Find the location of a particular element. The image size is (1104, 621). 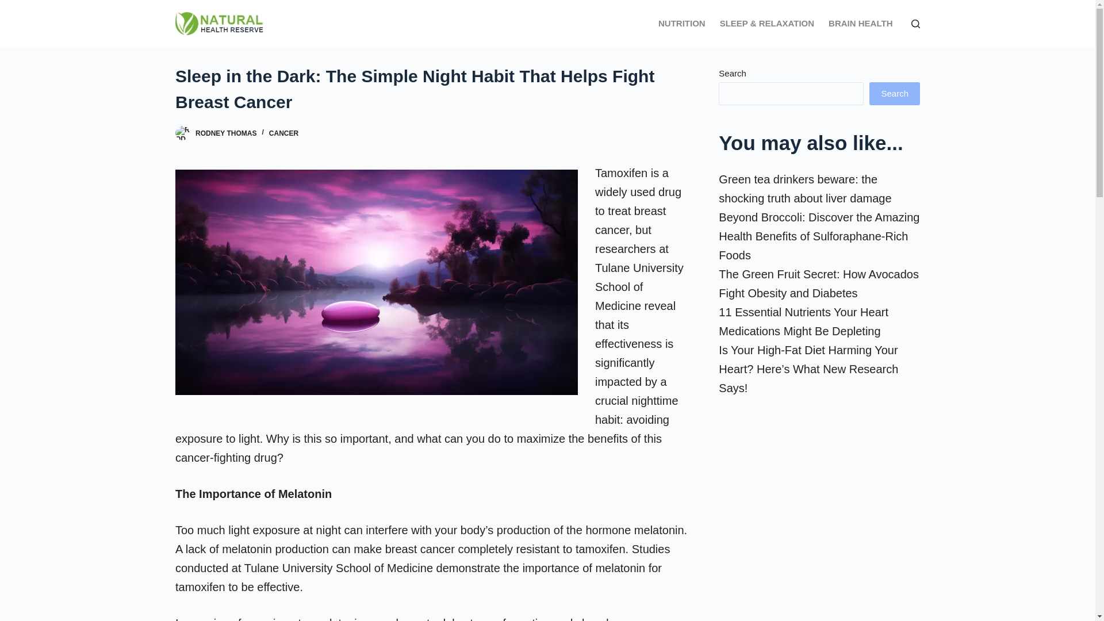

Search is located at coordinates (895, 93).